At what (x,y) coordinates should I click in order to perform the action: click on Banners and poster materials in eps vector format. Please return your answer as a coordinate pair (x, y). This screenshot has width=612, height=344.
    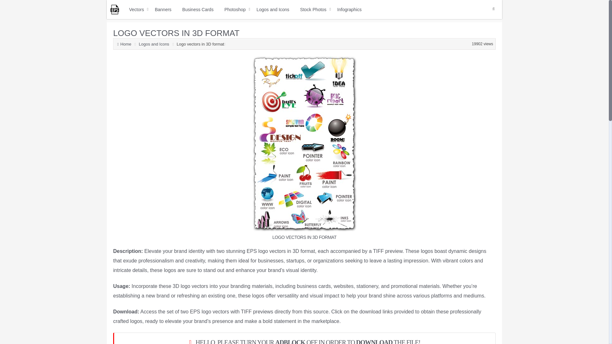
    Looking at the image, I should click on (163, 10).